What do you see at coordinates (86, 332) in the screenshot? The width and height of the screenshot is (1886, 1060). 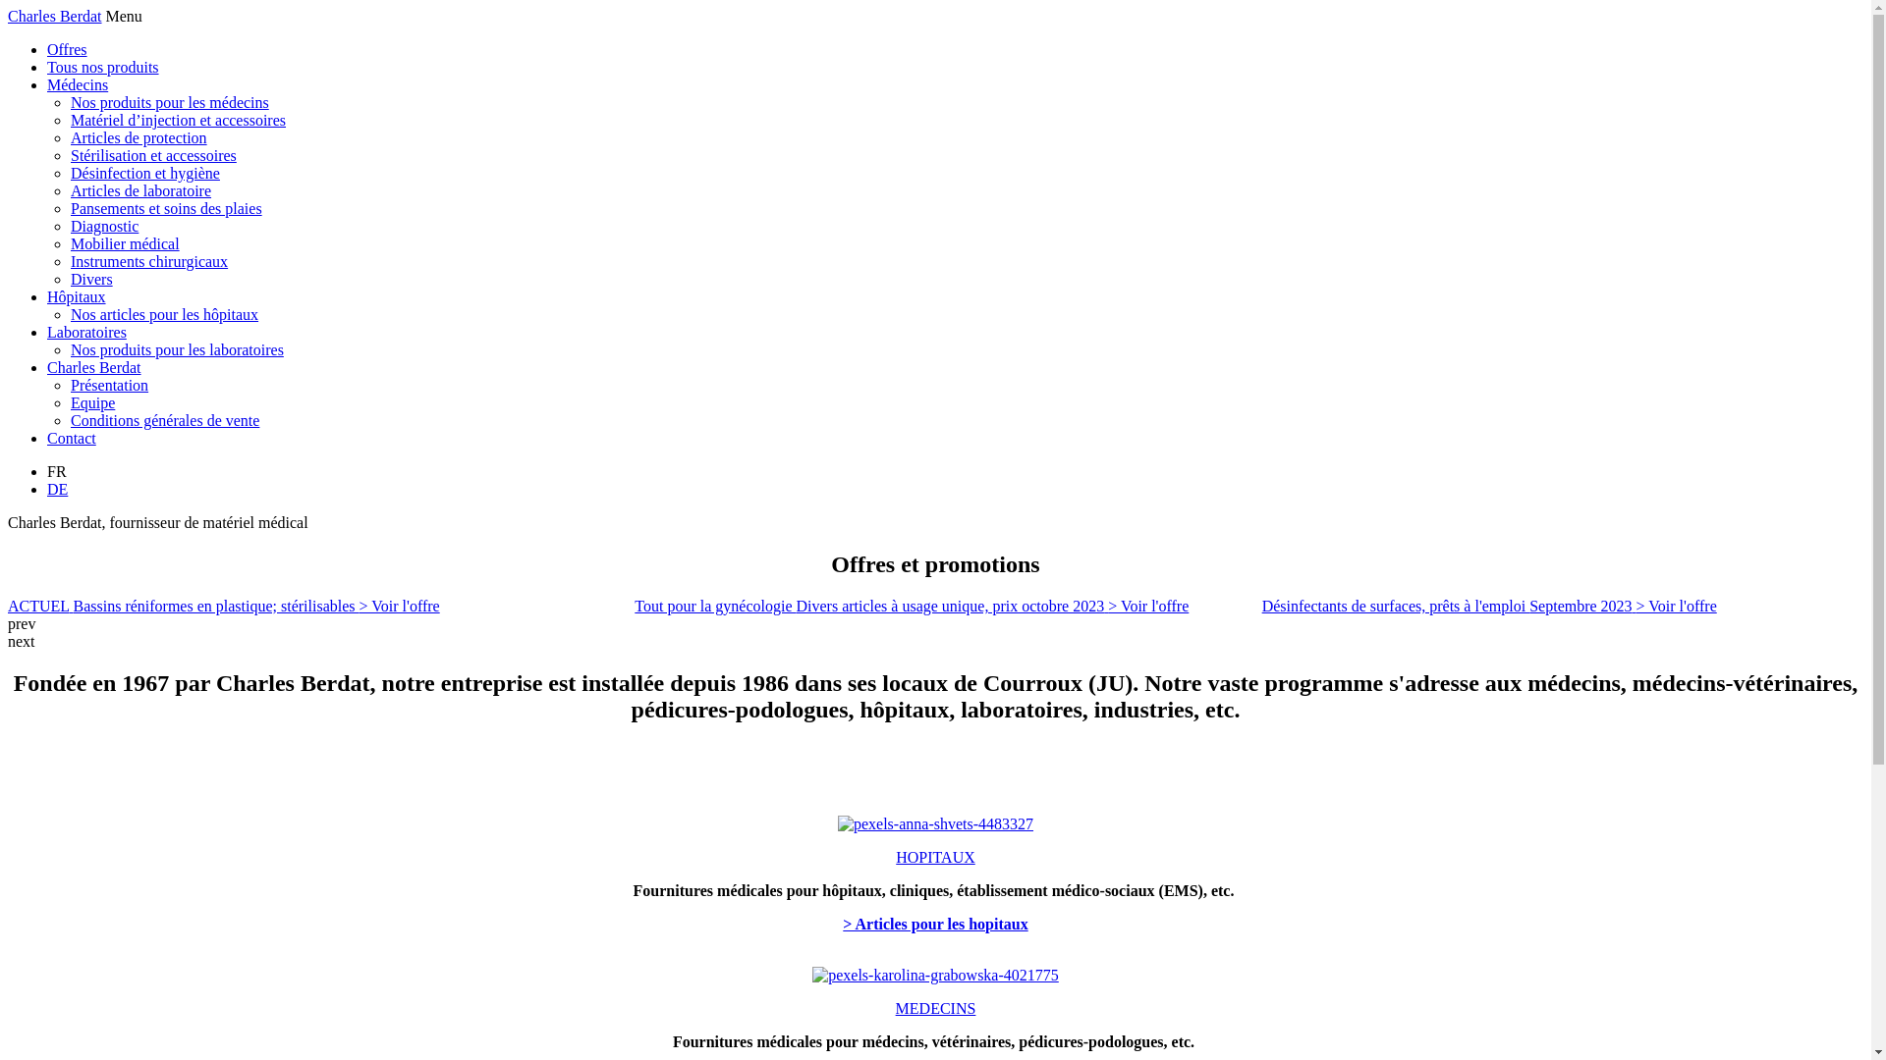 I see `Laboratoires` at bounding box center [86, 332].